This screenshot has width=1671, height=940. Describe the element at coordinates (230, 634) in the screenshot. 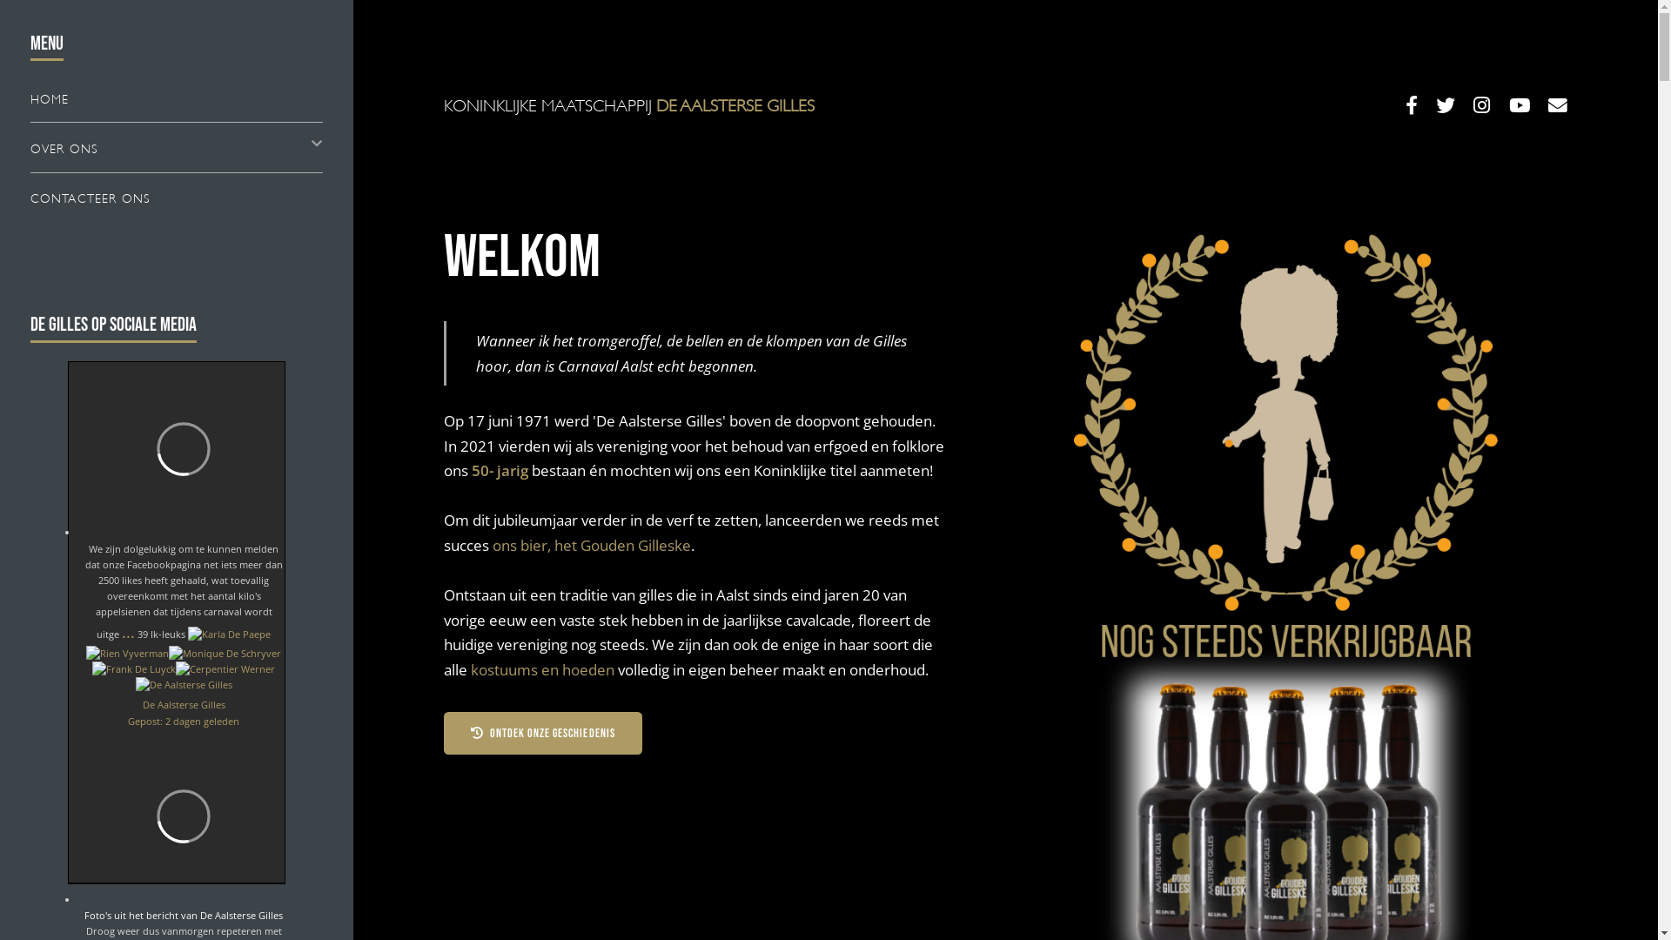

I see `Karla De Paepe` at that location.